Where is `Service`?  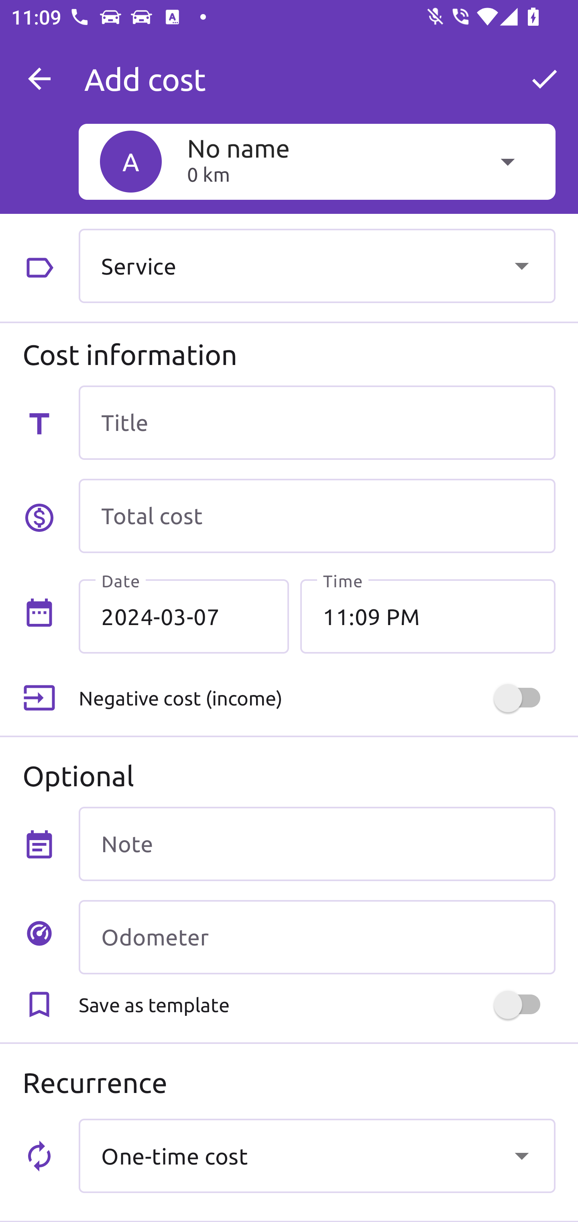 Service is located at coordinates (317, 265).